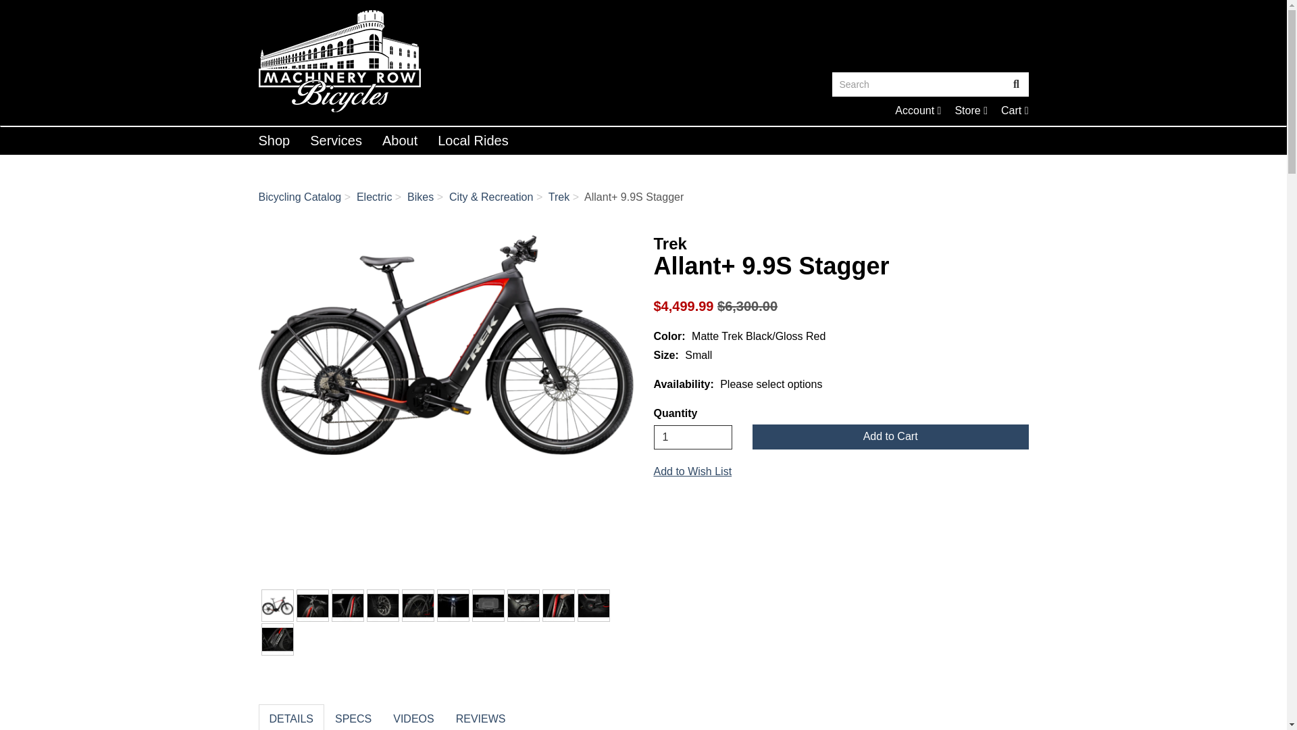  I want to click on Search, so click(274, 140).